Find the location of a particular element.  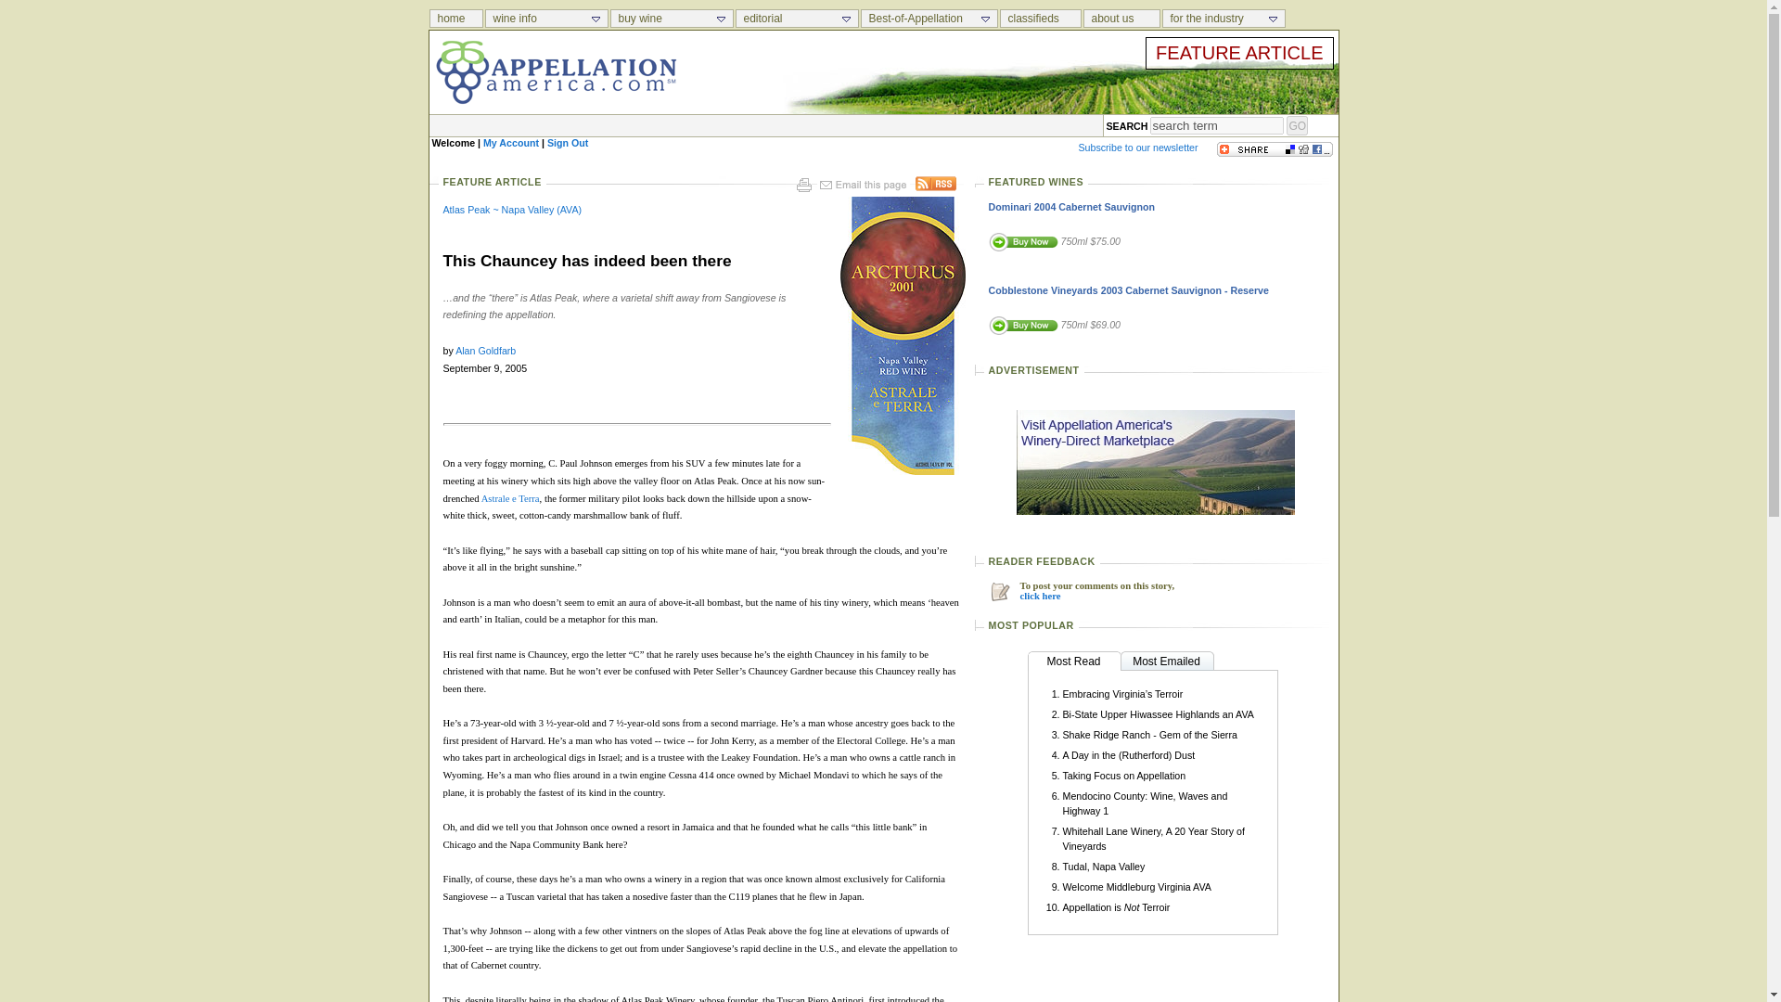

GO is located at coordinates (1297, 125).